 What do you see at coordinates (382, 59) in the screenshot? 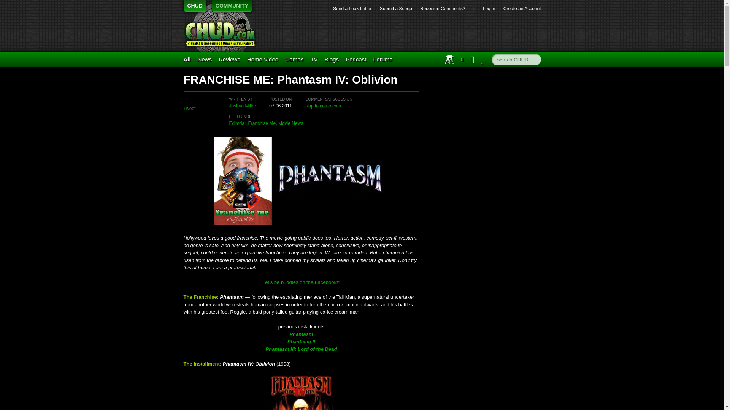
I see `Forums` at bounding box center [382, 59].